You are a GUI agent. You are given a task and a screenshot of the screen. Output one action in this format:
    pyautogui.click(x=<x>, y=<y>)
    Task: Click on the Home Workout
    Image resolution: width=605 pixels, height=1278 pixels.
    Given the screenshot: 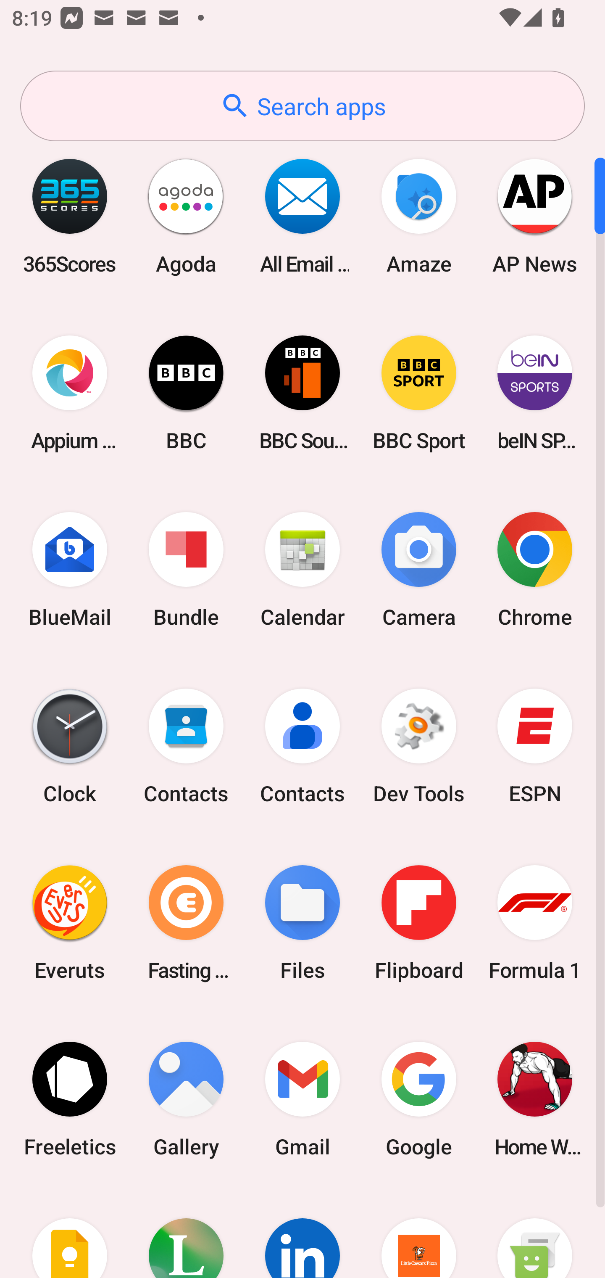 What is the action you would take?
    pyautogui.click(x=535, y=1099)
    